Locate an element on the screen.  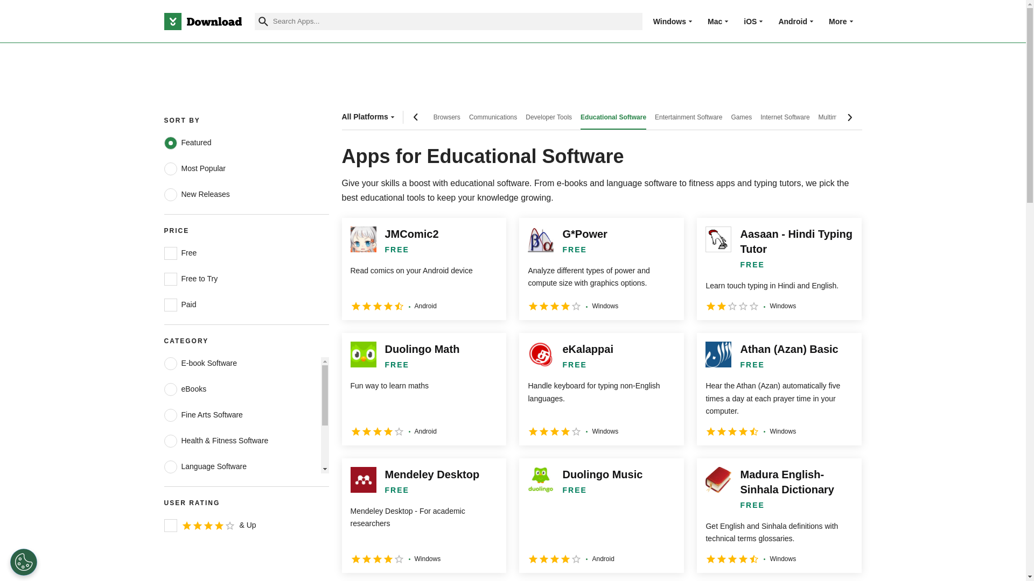
education-teaching-tools is located at coordinates (170, 544).